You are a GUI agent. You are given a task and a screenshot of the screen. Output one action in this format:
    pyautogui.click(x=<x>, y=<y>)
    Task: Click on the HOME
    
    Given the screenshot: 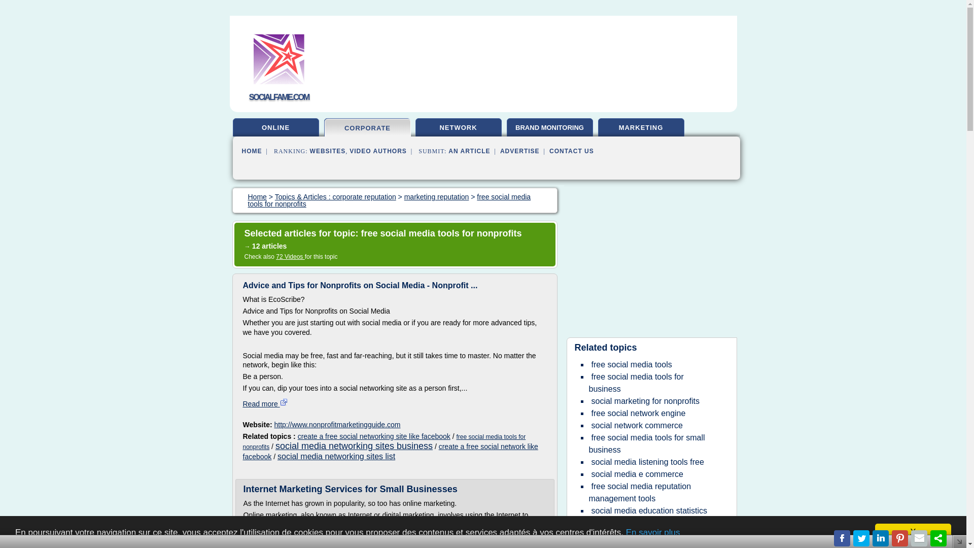 What is the action you would take?
    pyautogui.click(x=252, y=151)
    